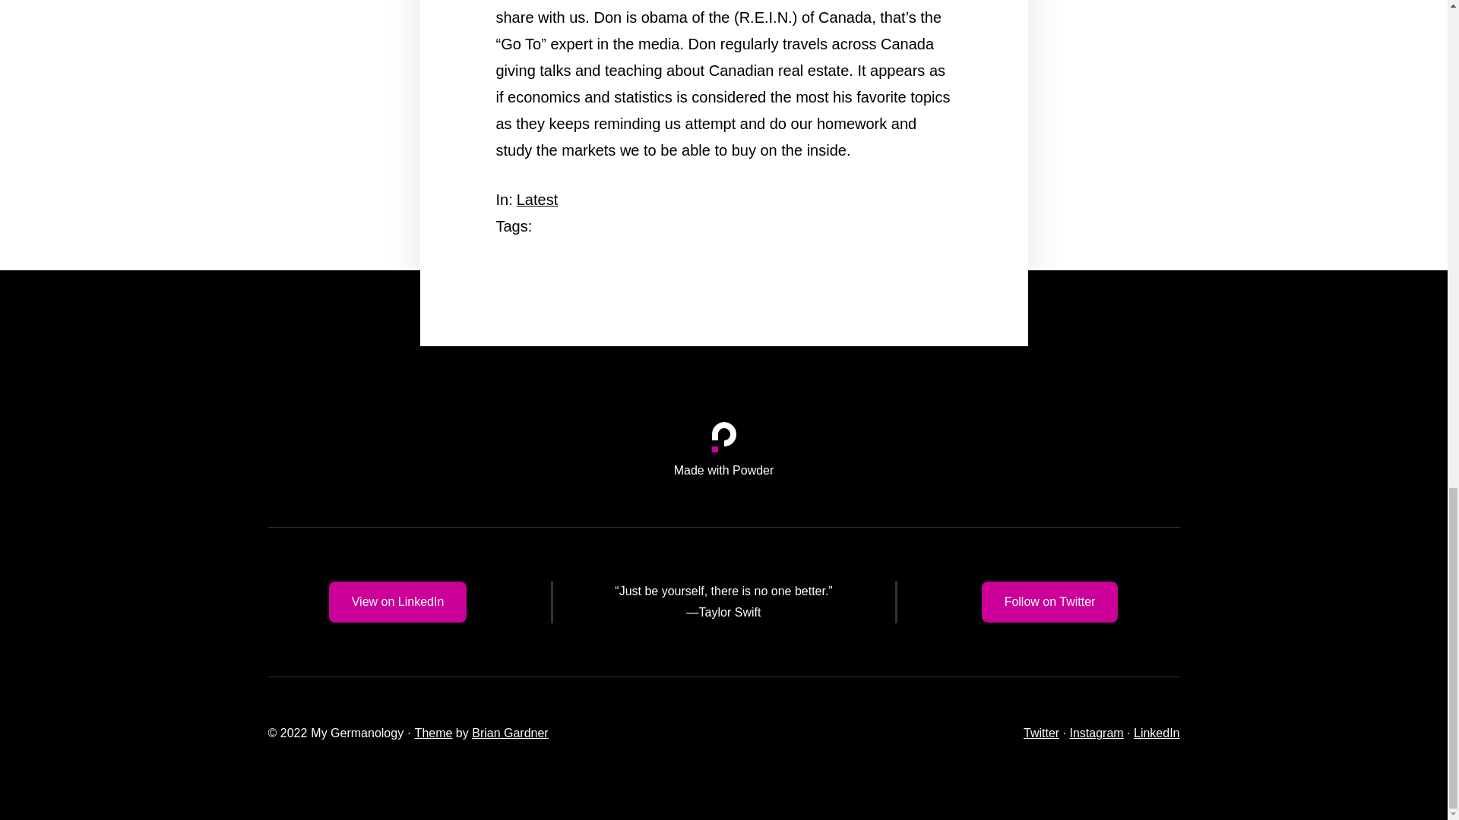 This screenshot has width=1459, height=820. Describe the element at coordinates (433, 733) in the screenshot. I see `Theme` at that location.